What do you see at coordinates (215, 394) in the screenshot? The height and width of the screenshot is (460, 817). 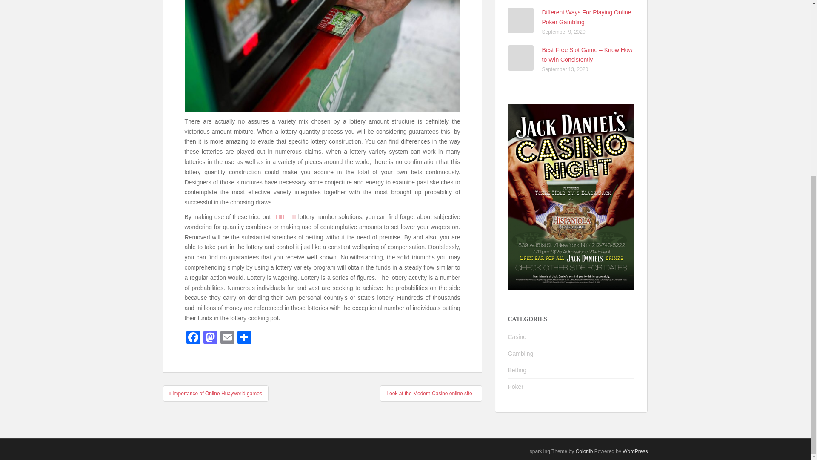 I see `Importance of Online Huayworld games` at bounding box center [215, 394].